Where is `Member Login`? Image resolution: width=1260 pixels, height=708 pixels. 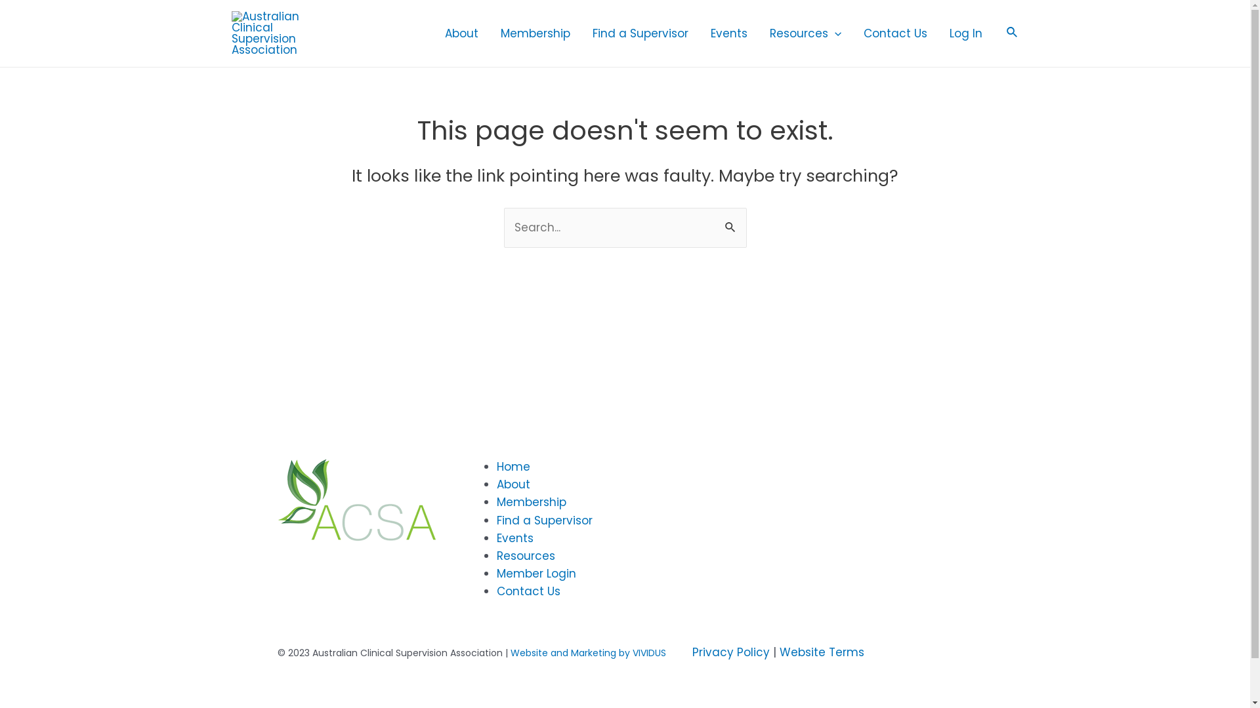 Member Login is located at coordinates (535, 574).